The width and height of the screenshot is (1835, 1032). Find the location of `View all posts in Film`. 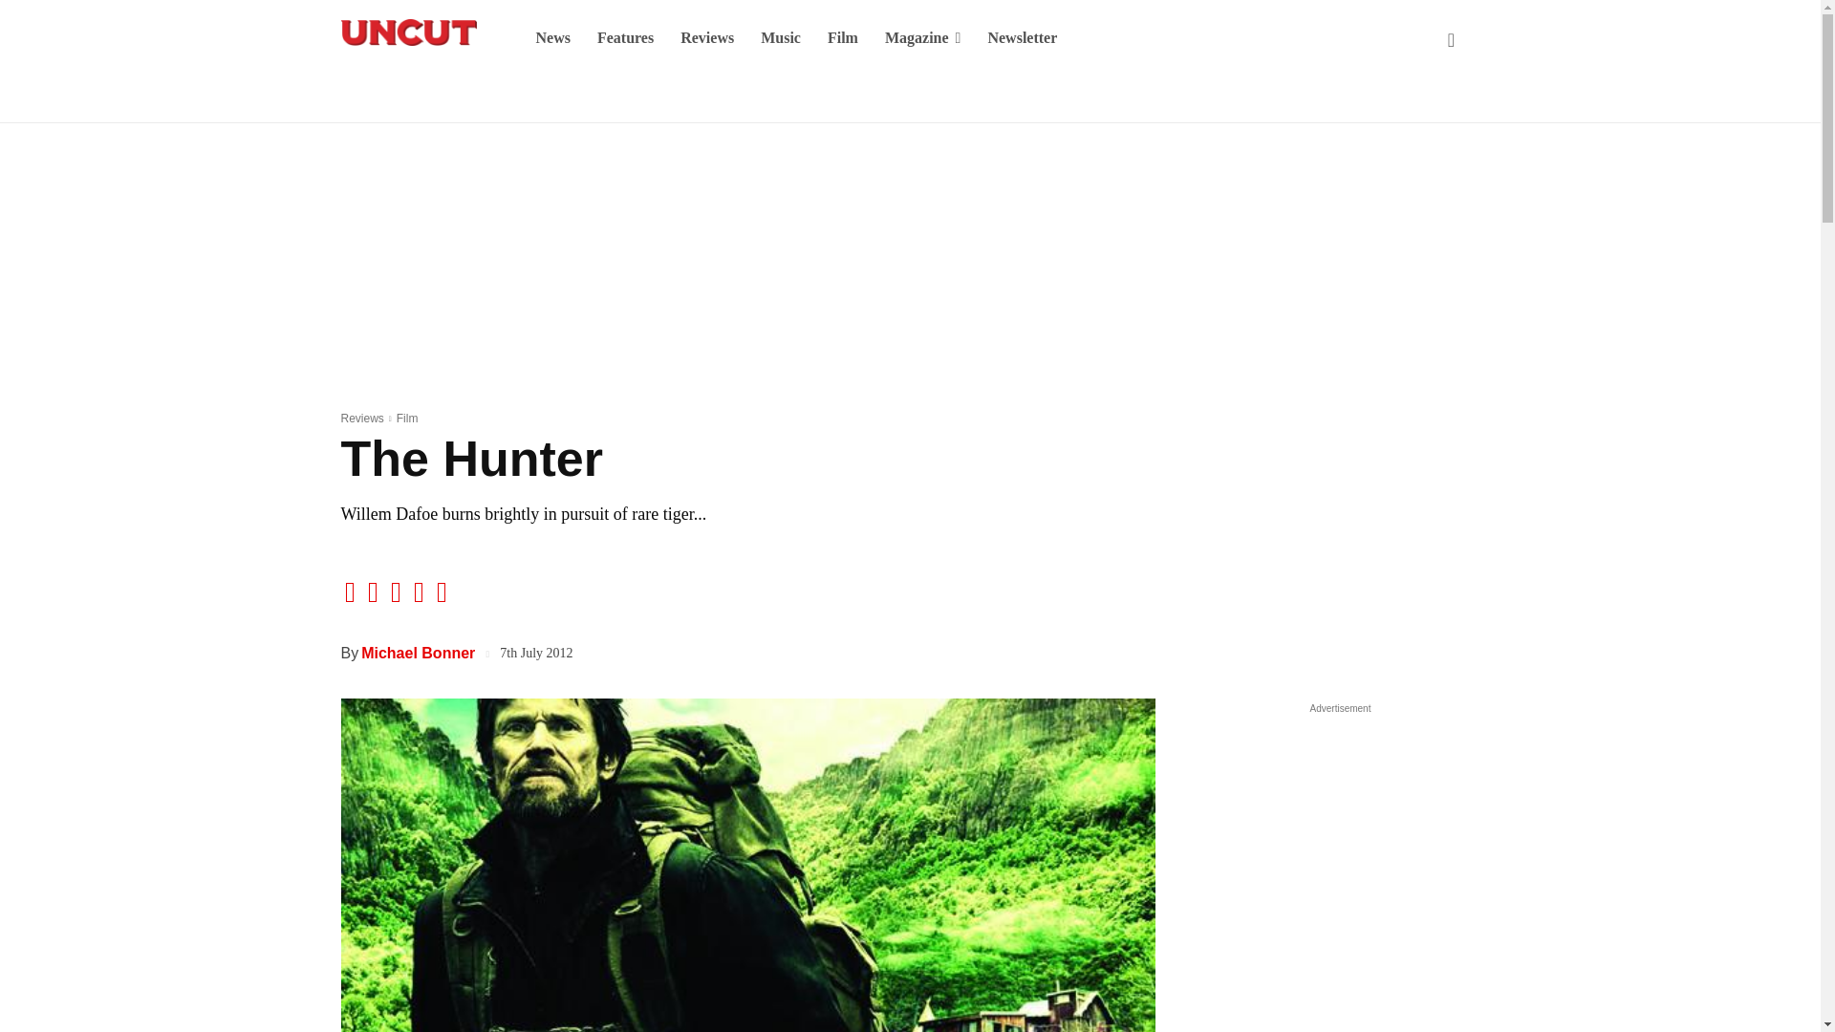

View all posts in Film is located at coordinates (407, 418).